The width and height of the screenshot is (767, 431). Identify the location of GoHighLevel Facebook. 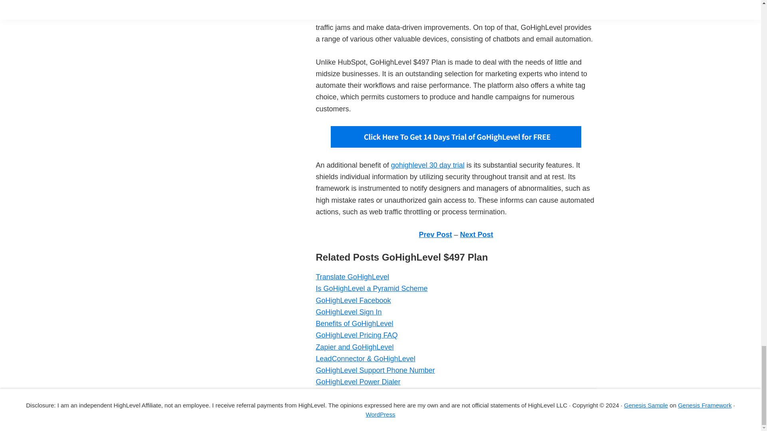
(353, 300).